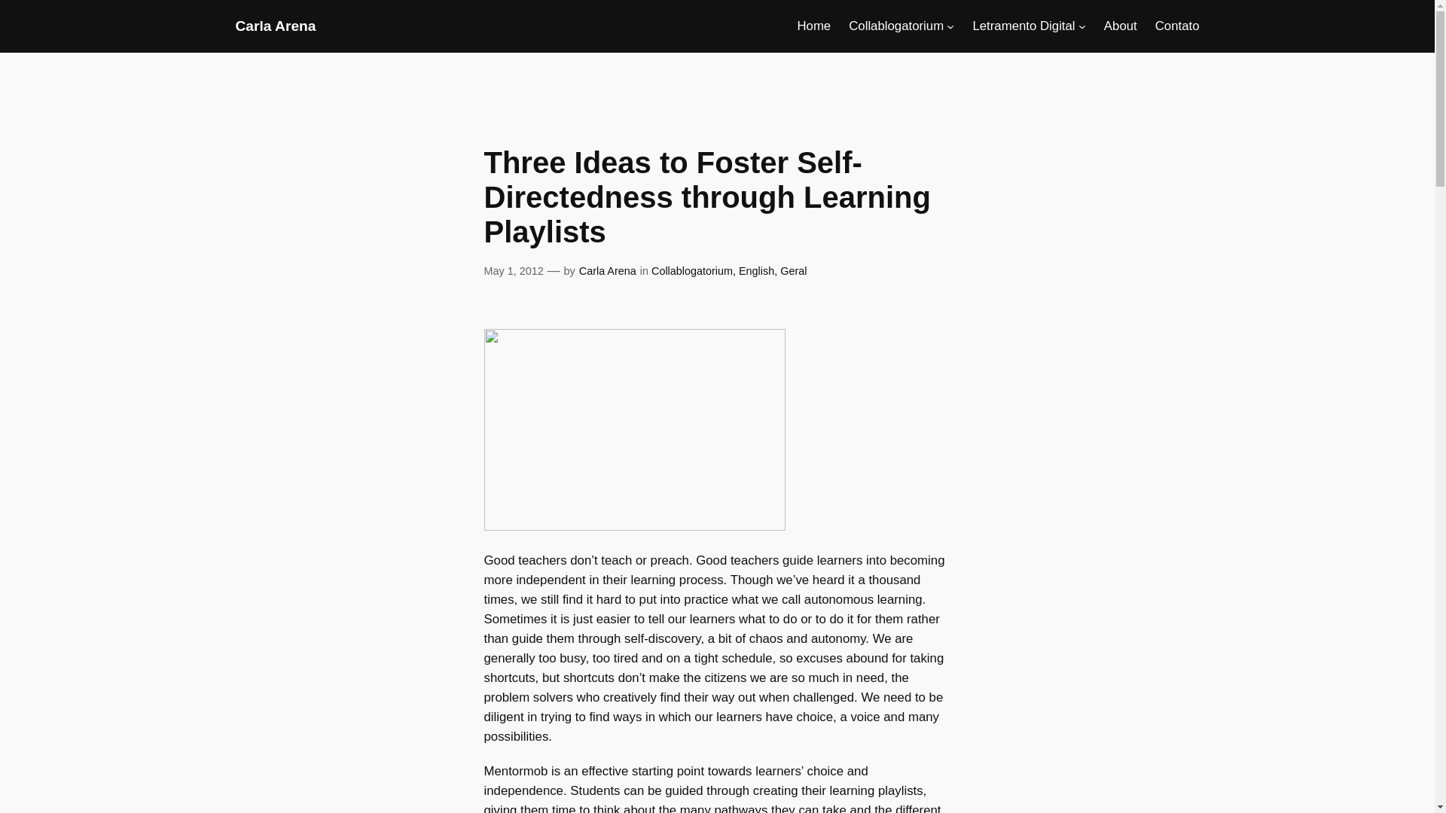  What do you see at coordinates (794, 271) in the screenshot?
I see `Geral` at bounding box center [794, 271].